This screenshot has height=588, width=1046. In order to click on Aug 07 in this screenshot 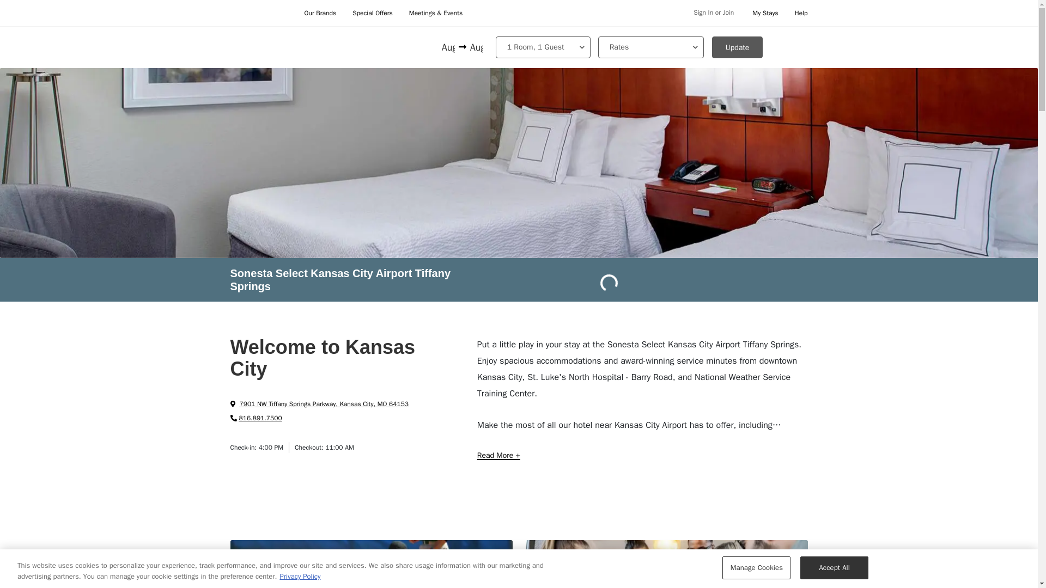, I will do `click(475, 48)`.